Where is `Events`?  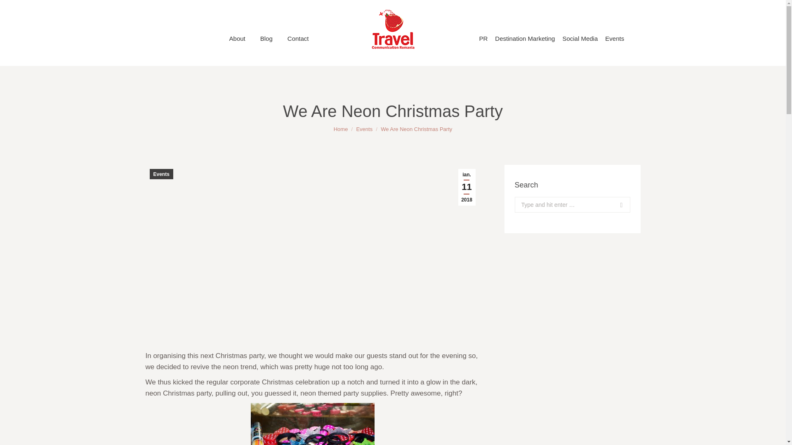 Events is located at coordinates (161, 174).